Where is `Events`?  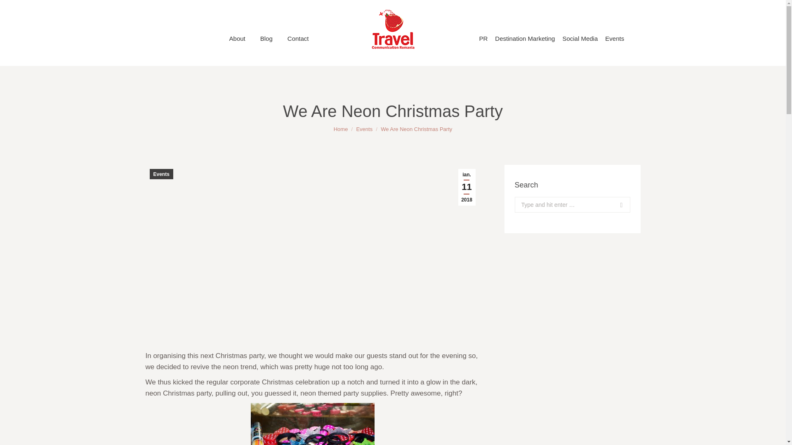 Events is located at coordinates (161, 174).